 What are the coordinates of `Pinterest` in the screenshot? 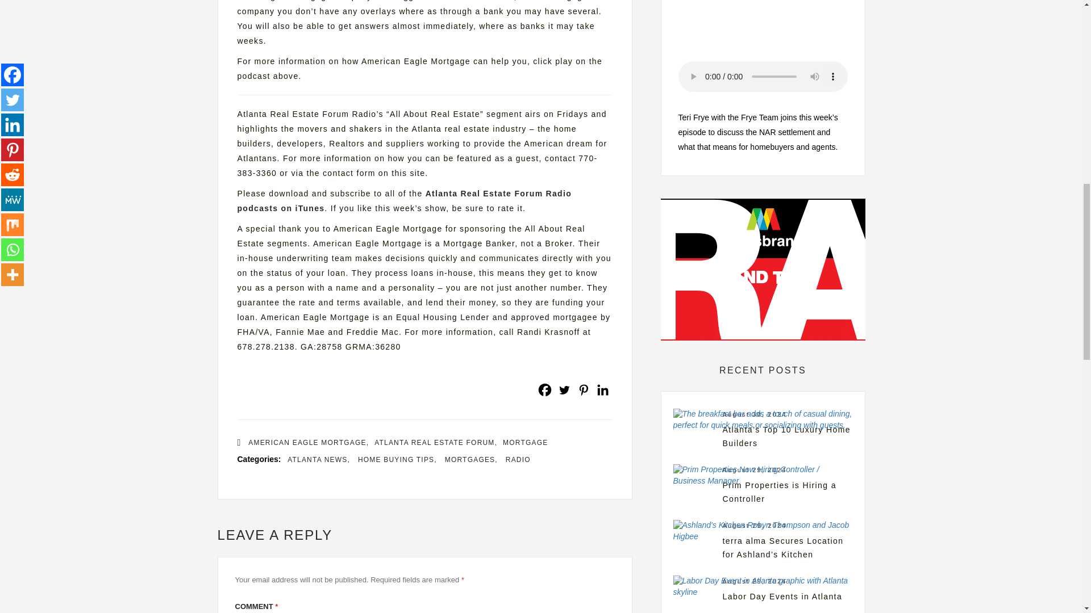 It's located at (583, 389).